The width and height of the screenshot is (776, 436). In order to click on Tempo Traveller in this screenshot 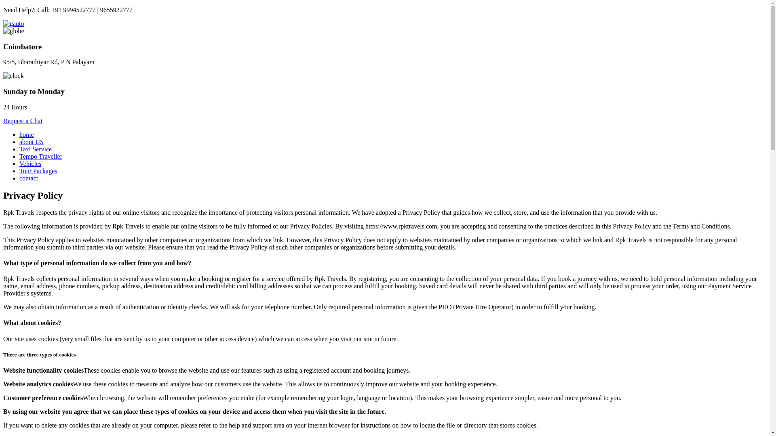, I will do `click(40, 157)`.